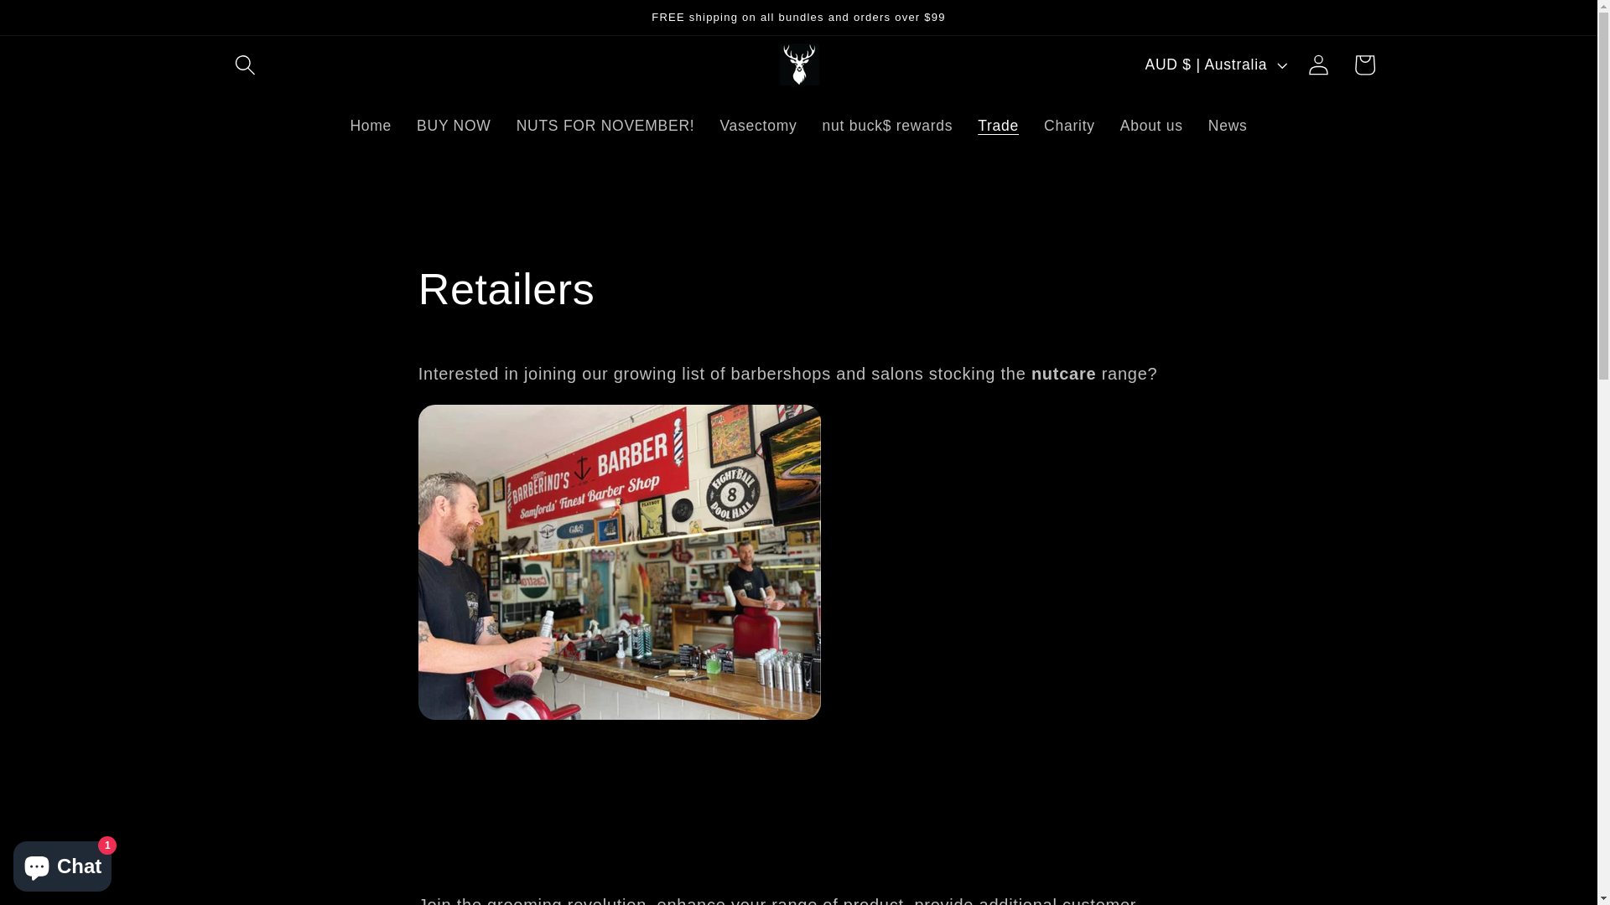 The image size is (1610, 905). What do you see at coordinates (1365, 65) in the screenshot?
I see `Cart` at bounding box center [1365, 65].